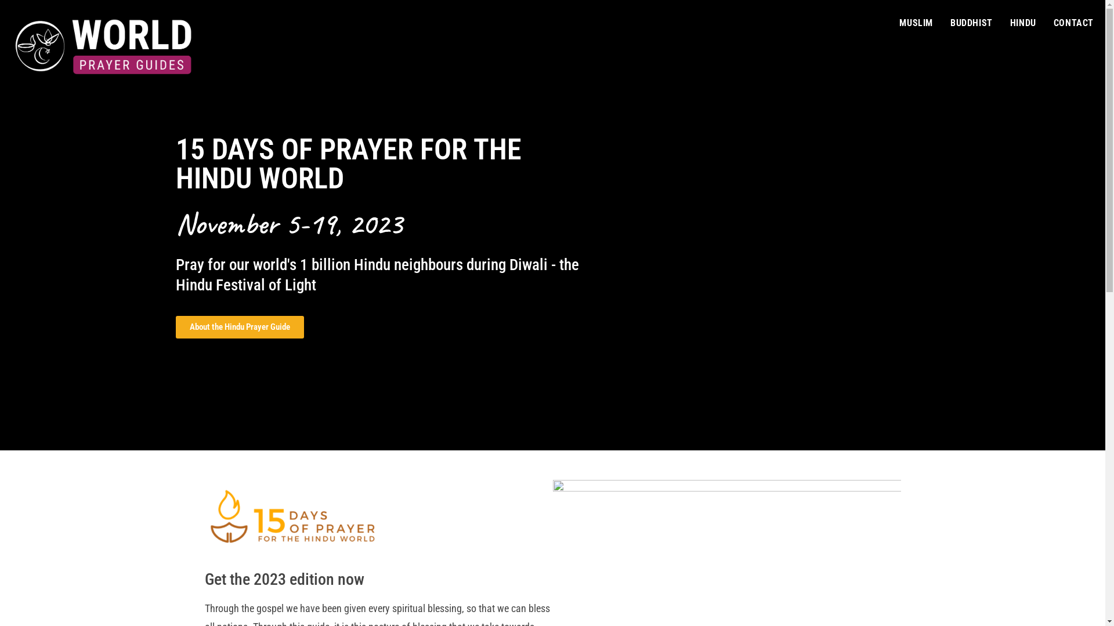 The image size is (1114, 626). Describe the element at coordinates (239, 327) in the screenshot. I see `About the Hindu Prayer Guide` at that location.